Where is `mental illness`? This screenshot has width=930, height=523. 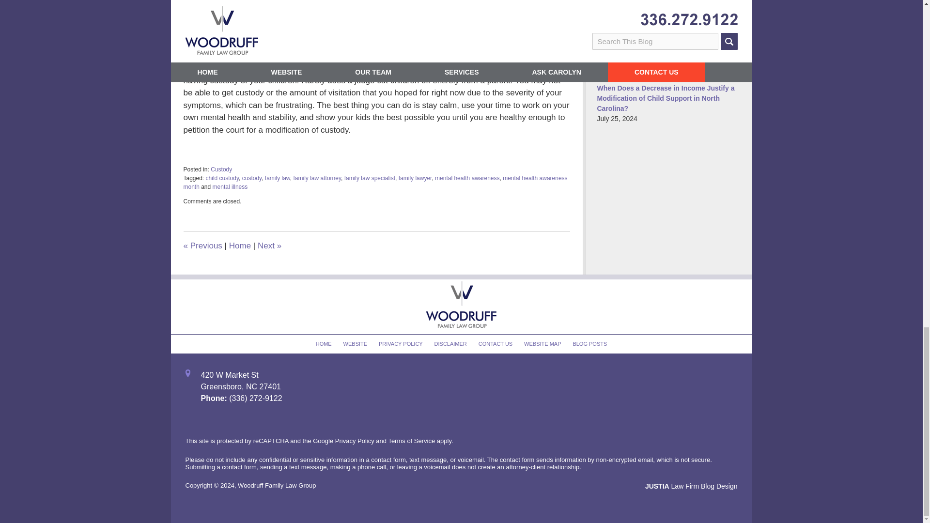
mental illness is located at coordinates (231, 187).